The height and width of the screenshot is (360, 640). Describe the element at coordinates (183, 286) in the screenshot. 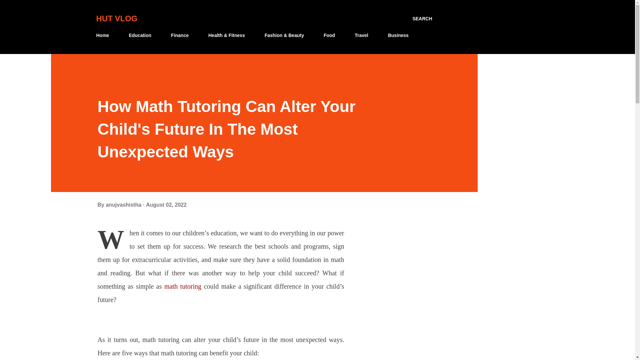

I see `math tutoring` at that location.